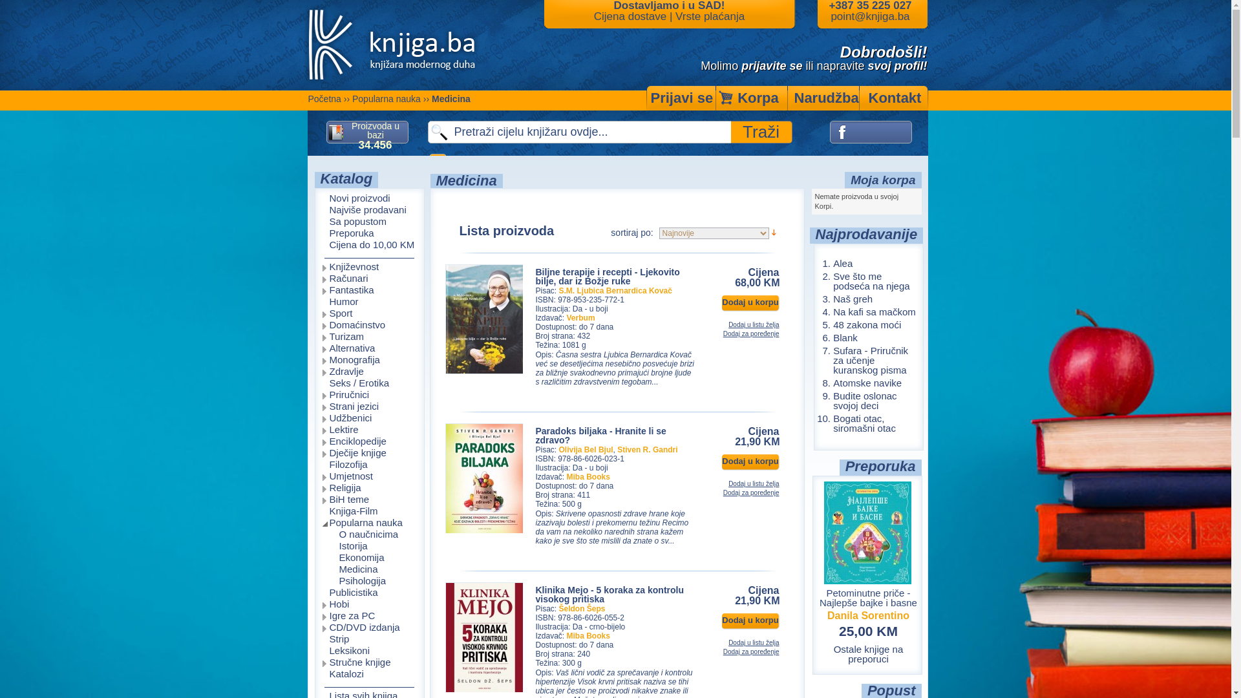  What do you see at coordinates (370, 361) in the screenshot?
I see `Monografija` at bounding box center [370, 361].